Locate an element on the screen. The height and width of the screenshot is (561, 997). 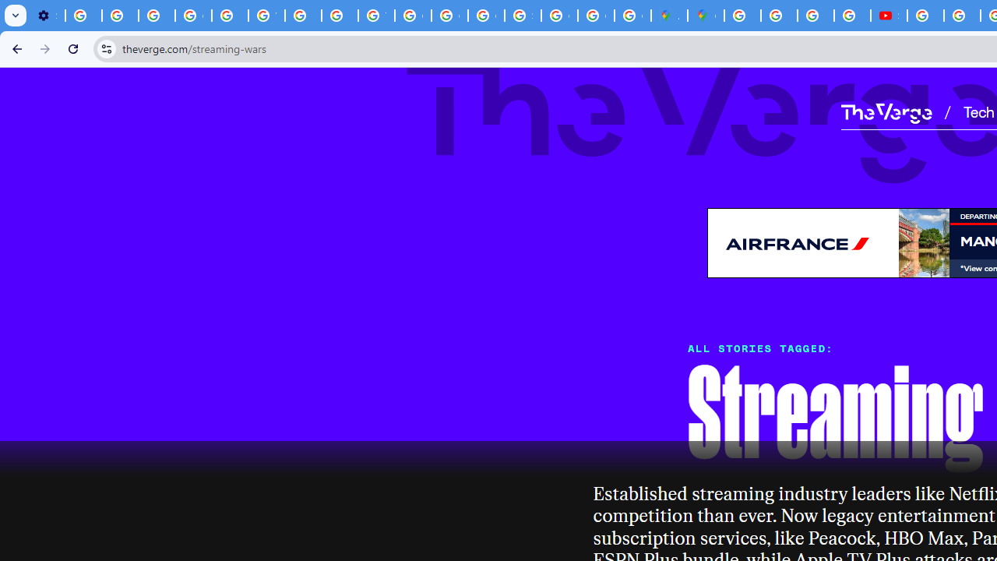
Subscriptions - YouTube is located at coordinates (888, 16).